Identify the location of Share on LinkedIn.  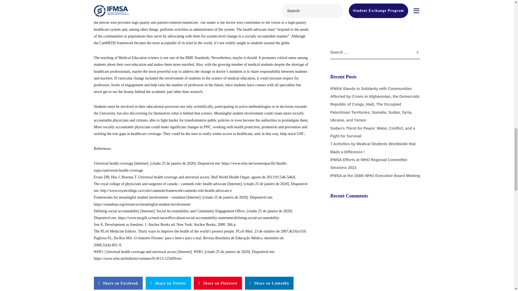
(269, 283).